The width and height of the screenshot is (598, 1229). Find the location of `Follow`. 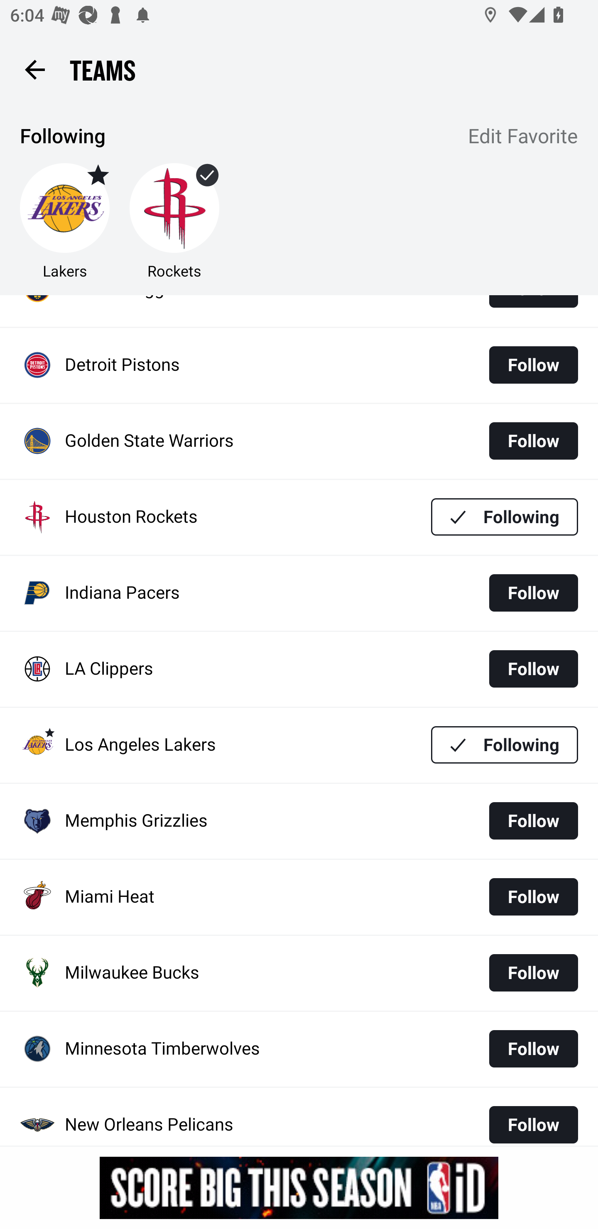

Follow is located at coordinates (533, 593).